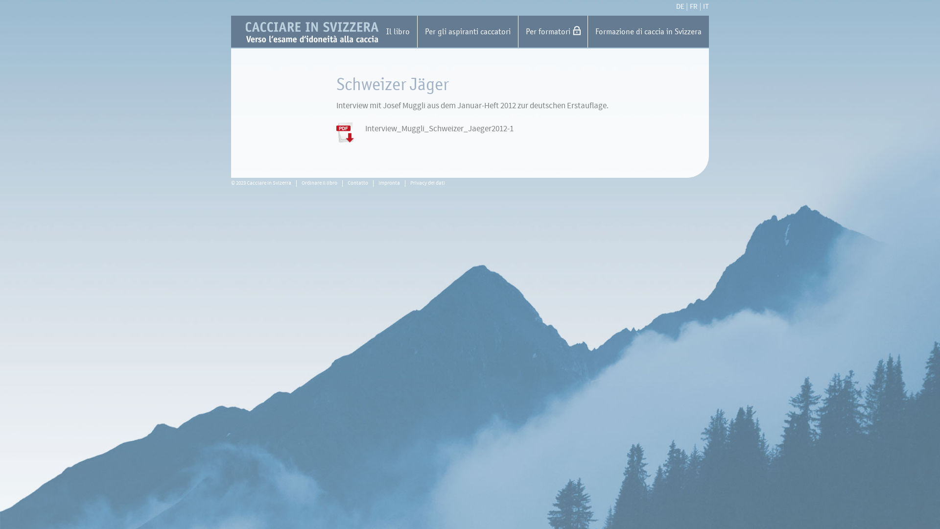 This screenshot has height=529, width=940. What do you see at coordinates (440, 129) in the screenshot?
I see `Interview_Muggli_Schweizer_Jaeger2012-1` at bounding box center [440, 129].